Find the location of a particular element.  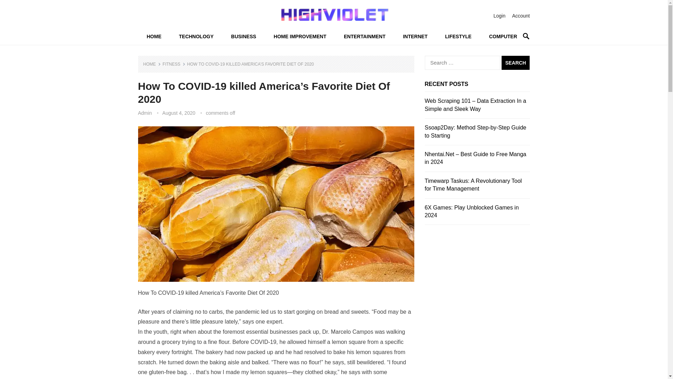

Search is located at coordinates (515, 62).